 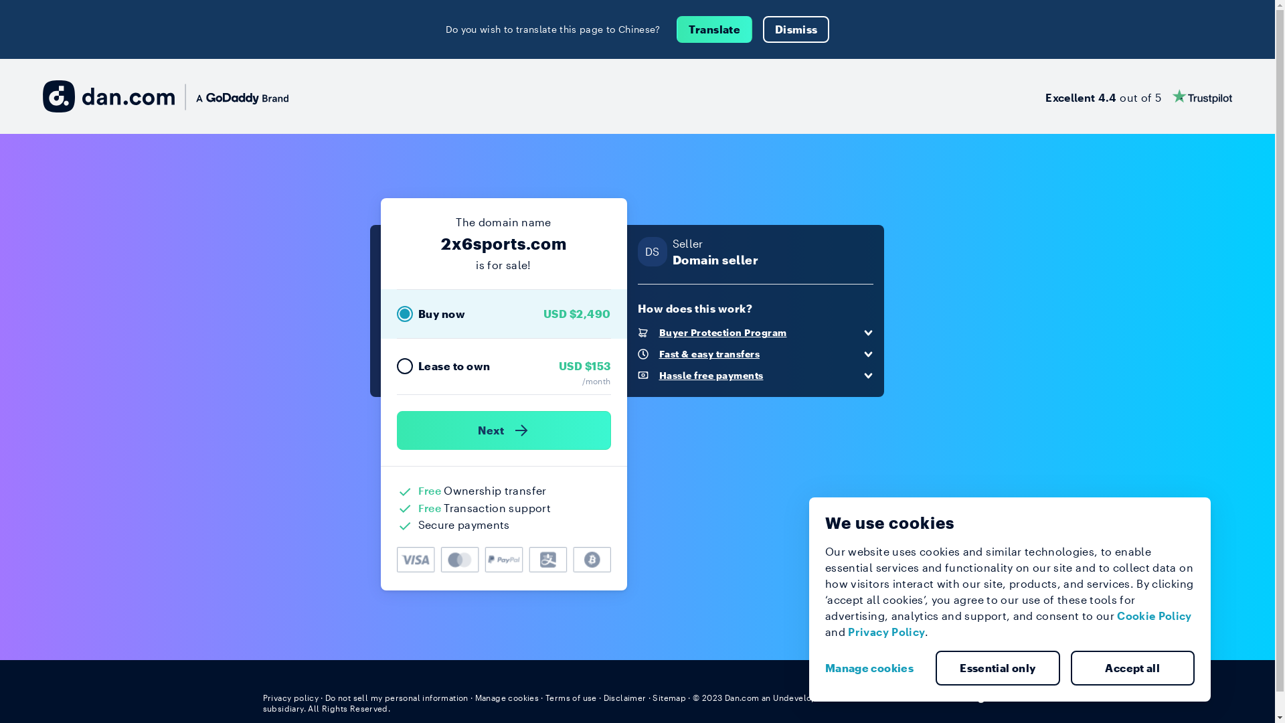 What do you see at coordinates (1139, 96) in the screenshot?
I see `Excellent 4.4 out of 5` at bounding box center [1139, 96].